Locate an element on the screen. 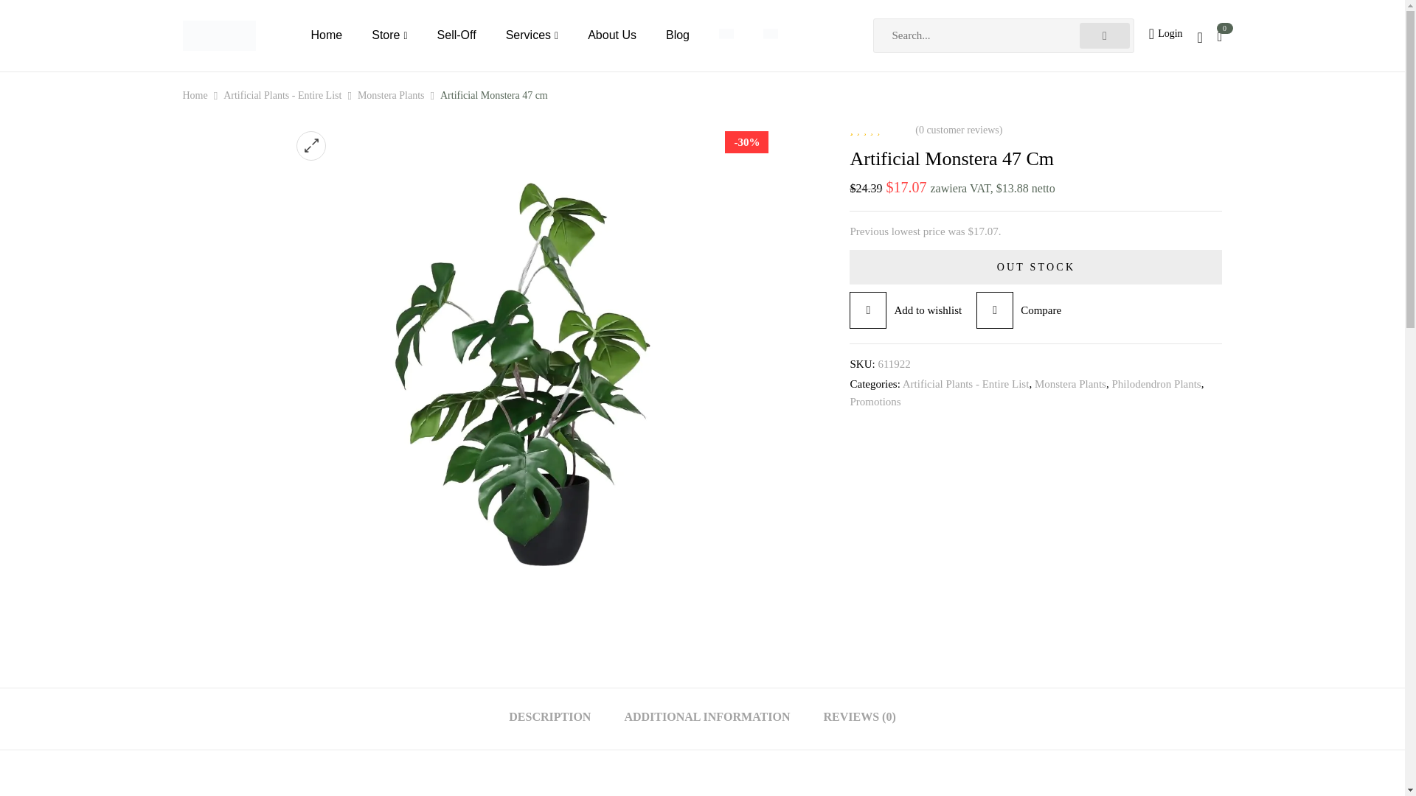 This screenshot has height=796, width=1416. Artificial Plants - Entire List is located at coordinates (966, 384).